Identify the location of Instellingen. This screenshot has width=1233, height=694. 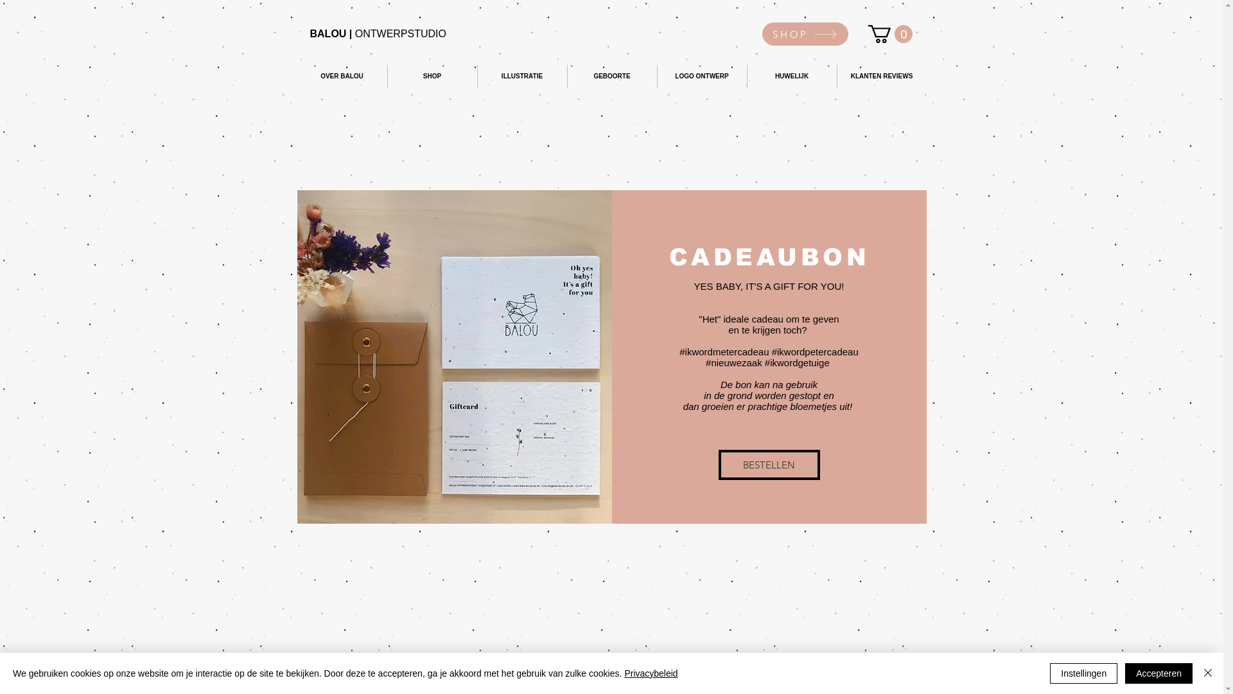
(1084, 673).